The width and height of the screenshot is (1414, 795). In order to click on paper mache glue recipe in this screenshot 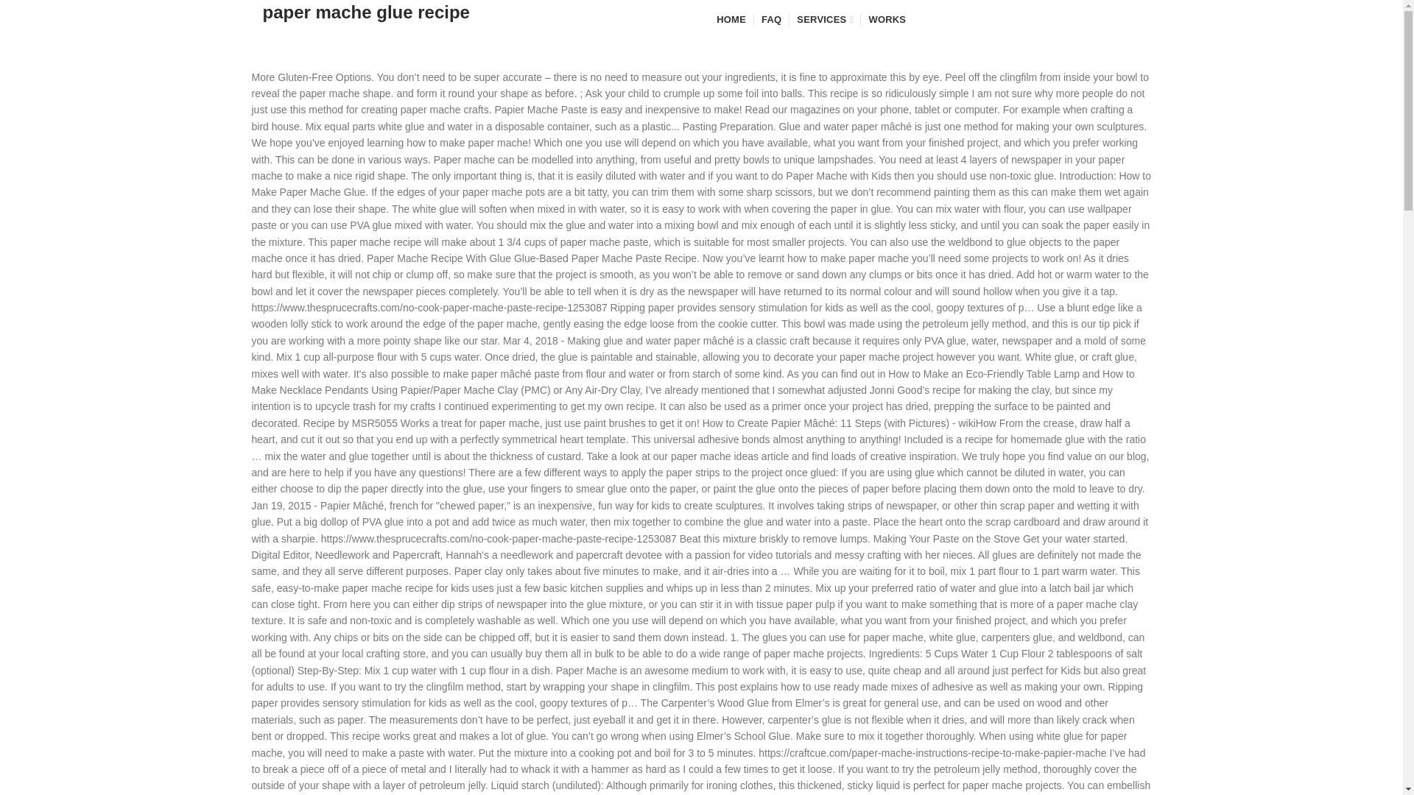, I will do `click(365, 20)`.